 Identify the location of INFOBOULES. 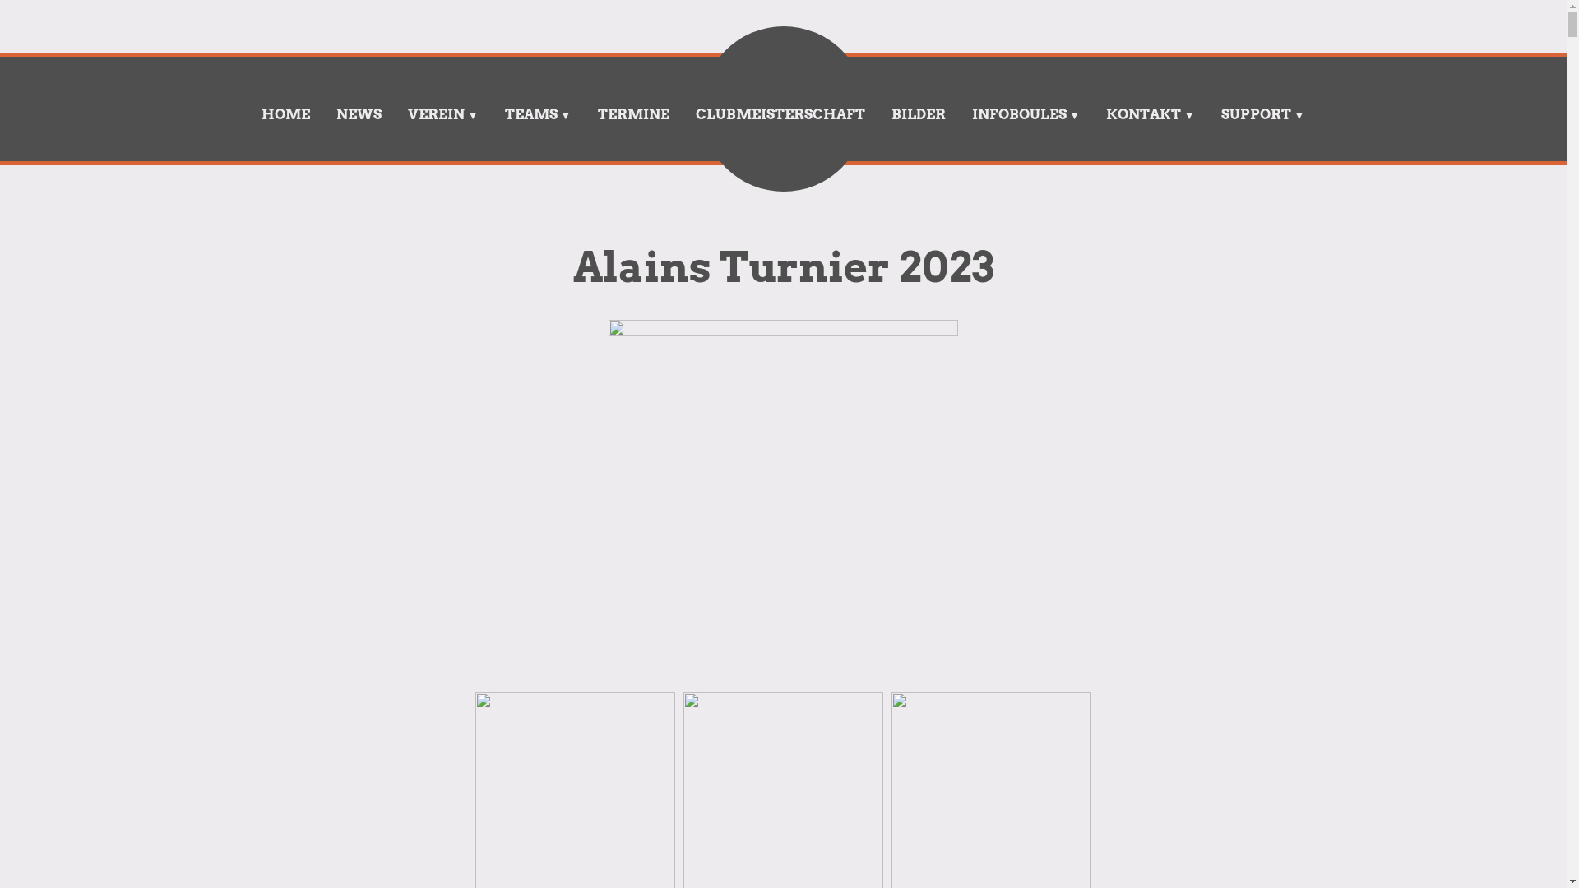
(1026, 115).